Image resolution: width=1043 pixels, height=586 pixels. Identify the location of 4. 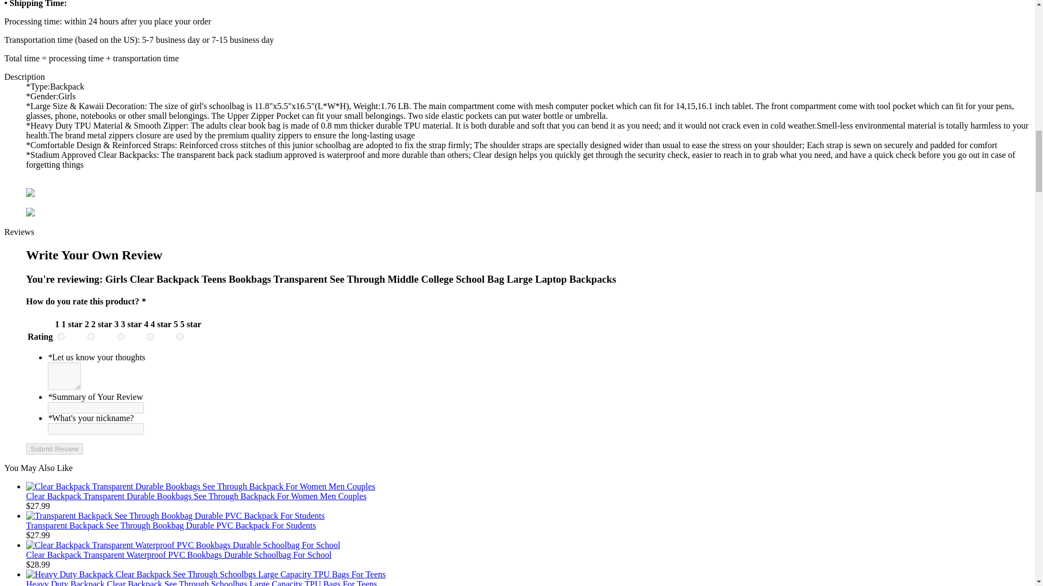
(150, 336).